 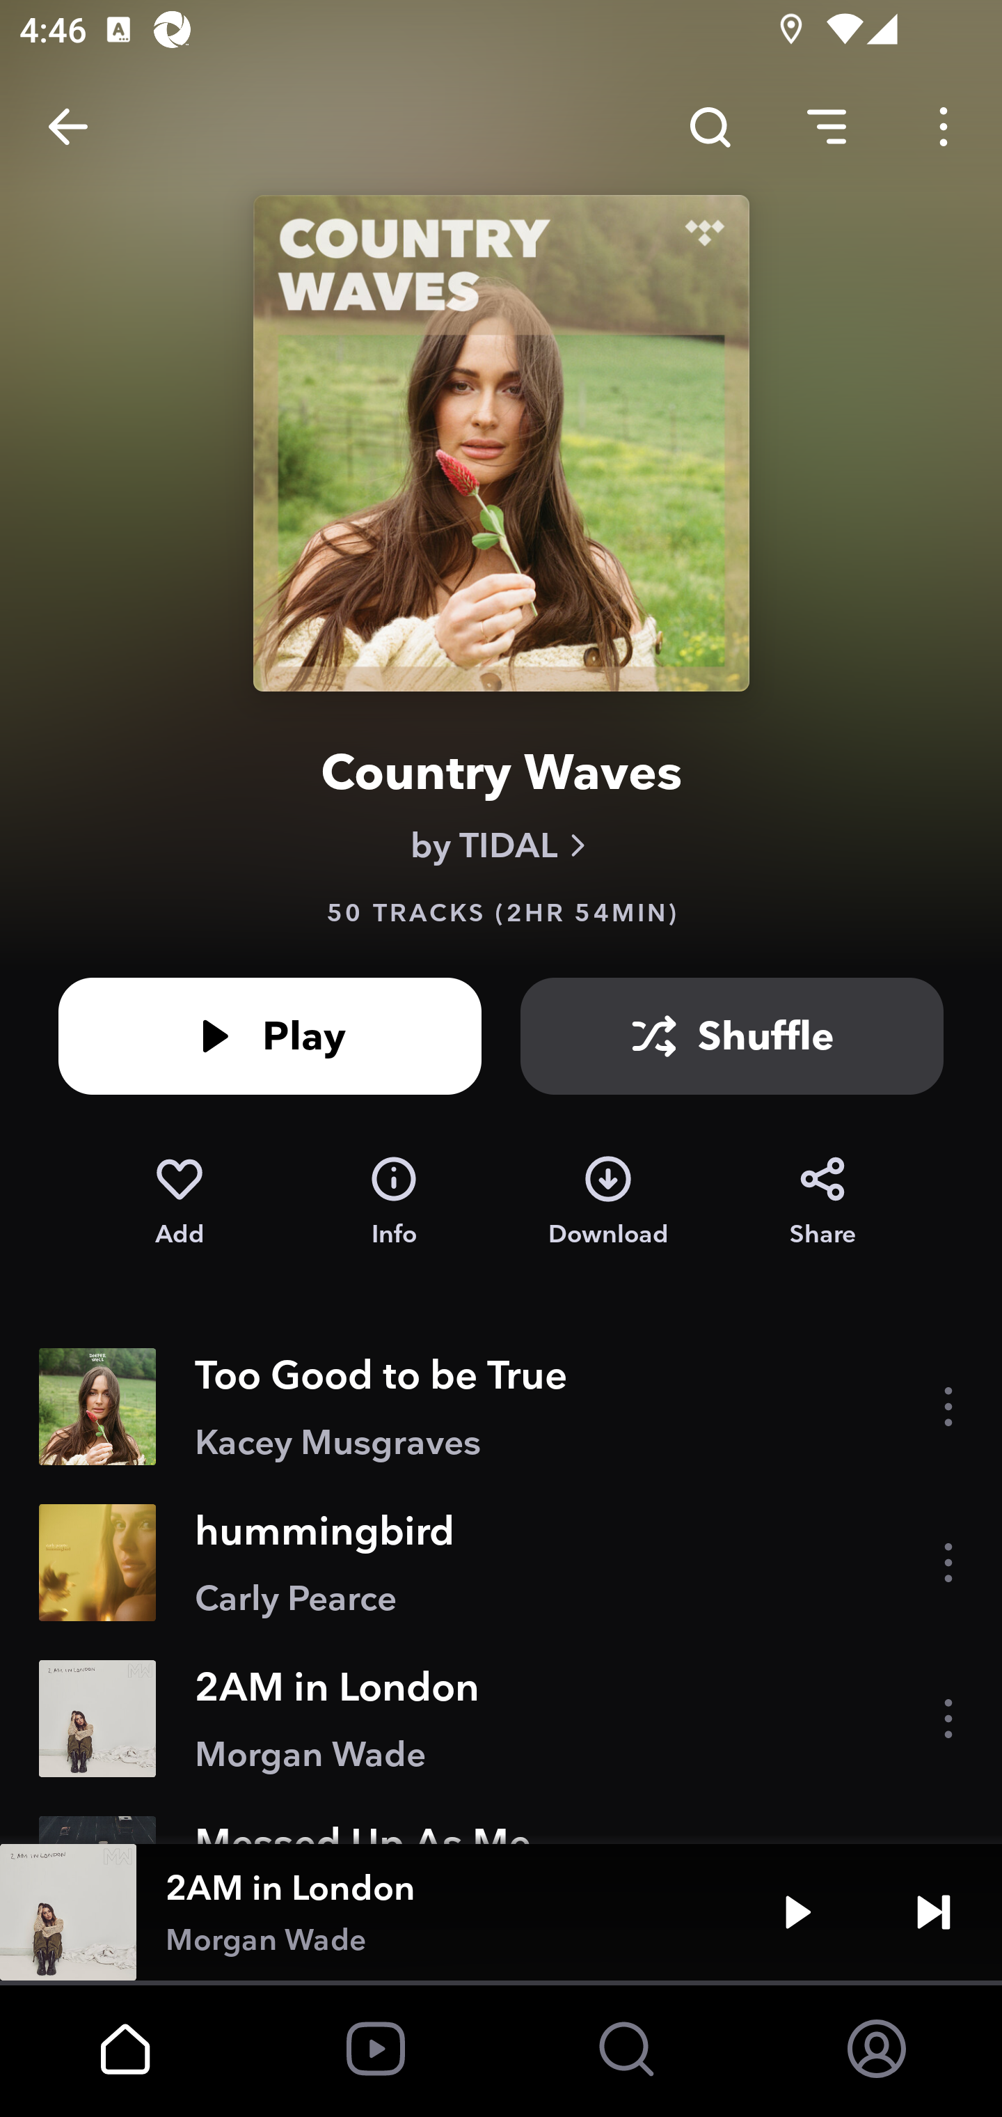 I want to click on 2AM in London Morgan Wade Play, so click(x=501, y=1912).